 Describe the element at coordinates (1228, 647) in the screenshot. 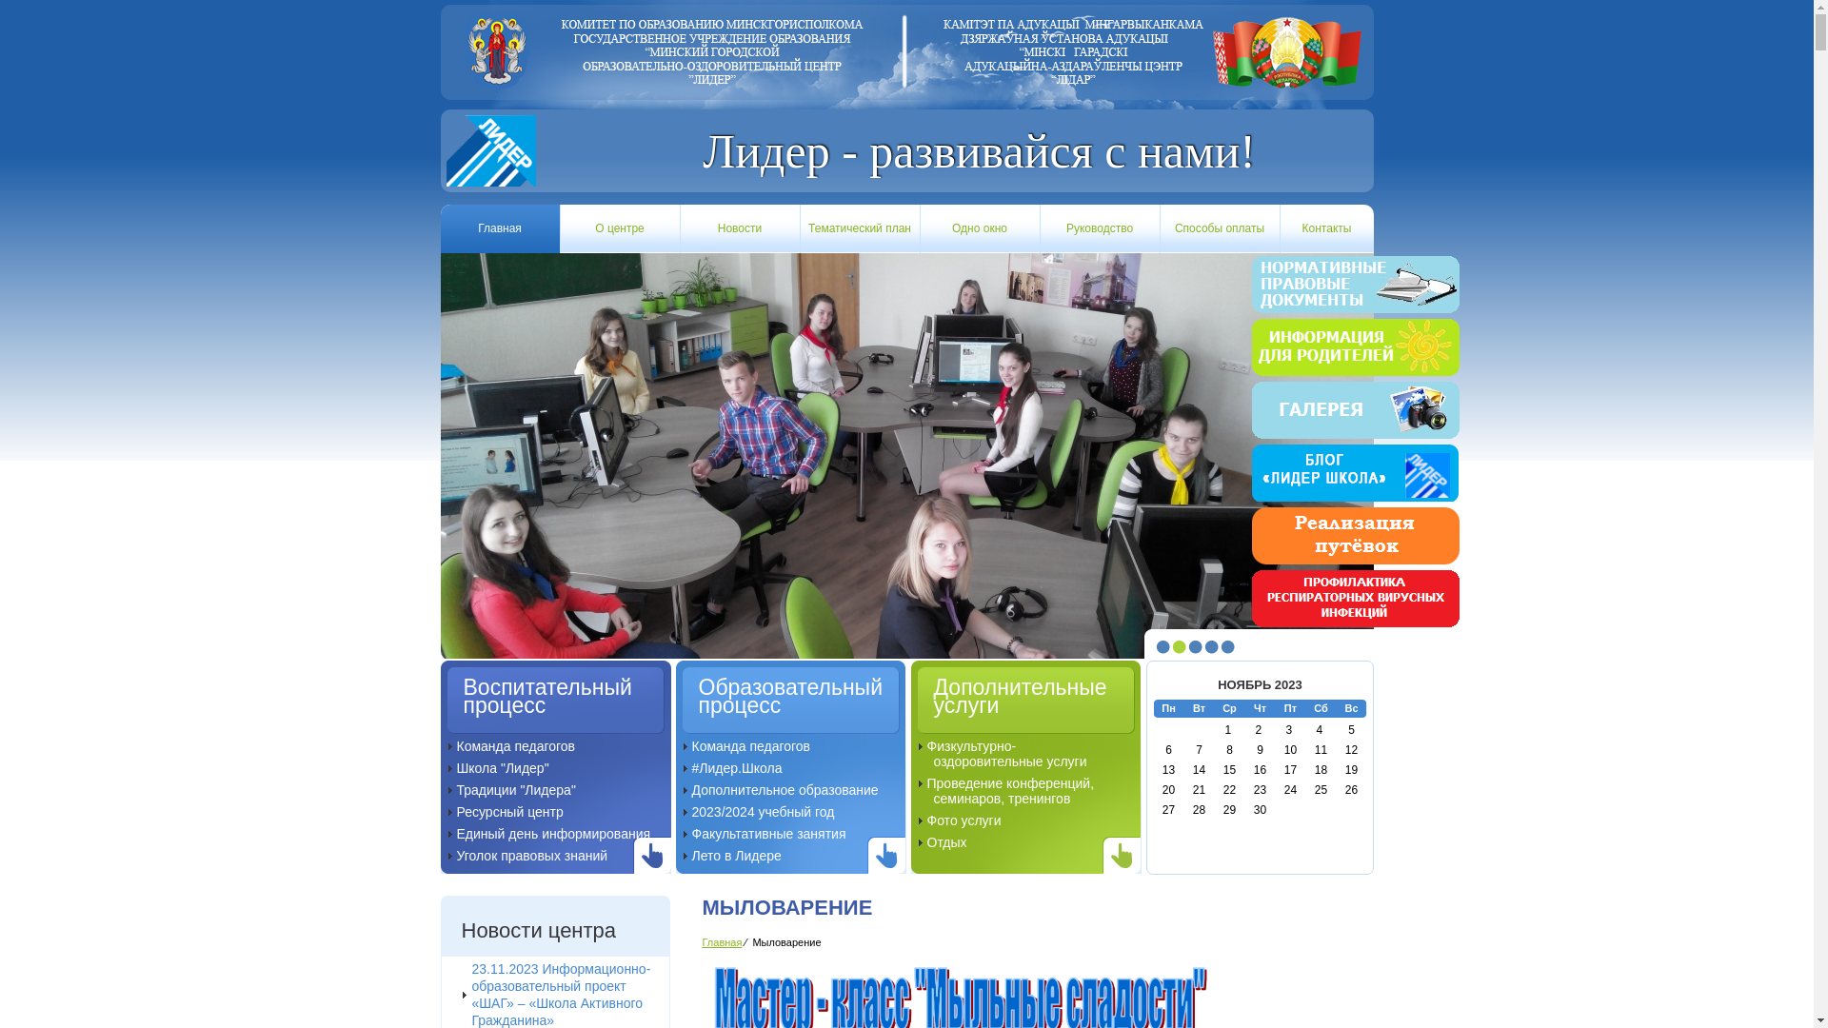

I see `5` at that location.